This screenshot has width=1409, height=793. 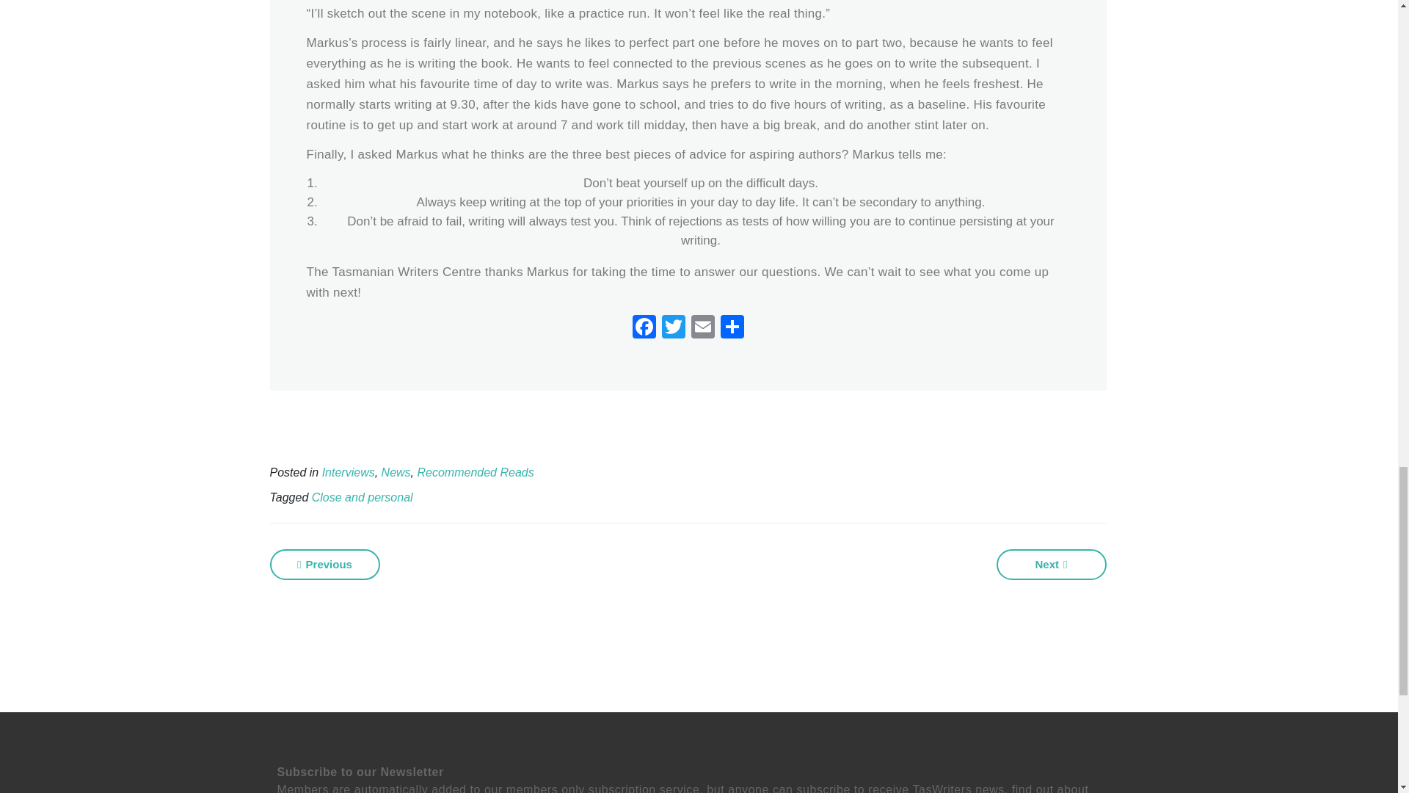 I want to click on Previous, so click(x=325, y=564).